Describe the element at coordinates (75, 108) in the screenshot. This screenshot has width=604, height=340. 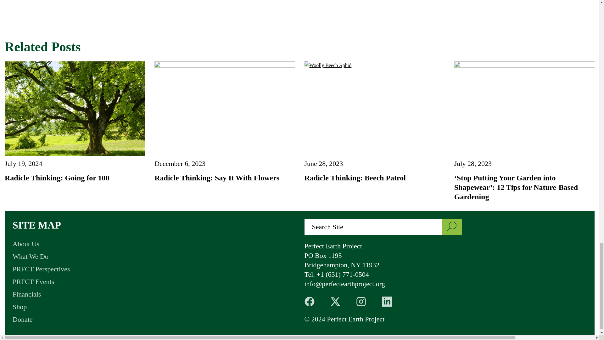
I see `Radicle Thinking: Going for 100` at that location.